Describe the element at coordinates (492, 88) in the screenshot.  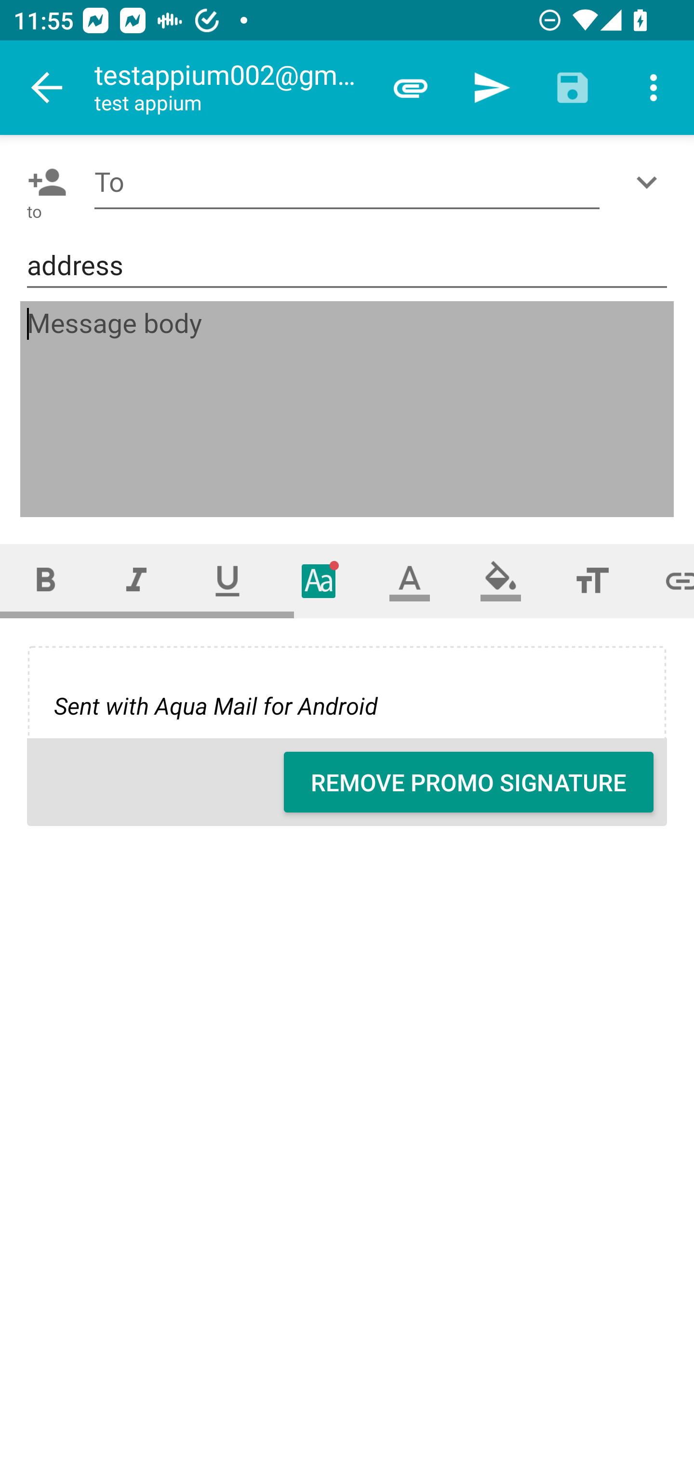
I see `Send` at that location.